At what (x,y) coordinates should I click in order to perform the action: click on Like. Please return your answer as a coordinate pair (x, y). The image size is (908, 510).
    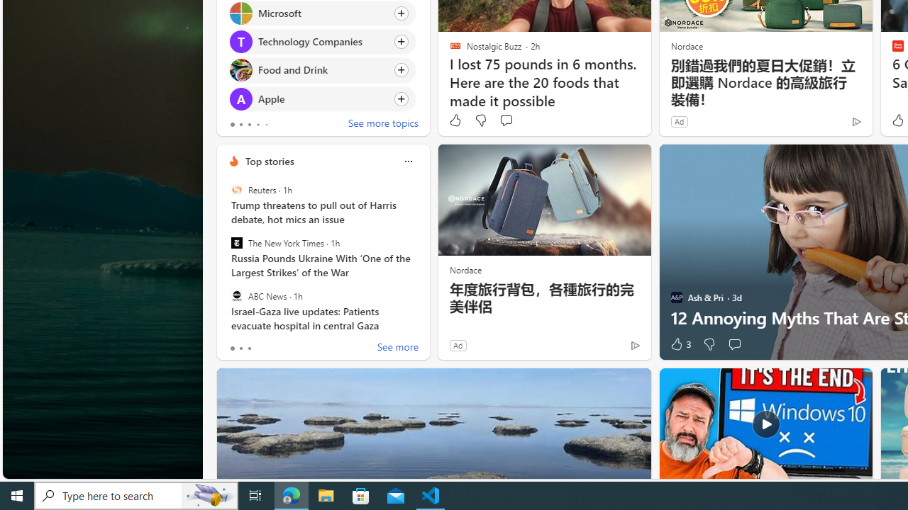
    Looking at the image, I should click on (455, 120).